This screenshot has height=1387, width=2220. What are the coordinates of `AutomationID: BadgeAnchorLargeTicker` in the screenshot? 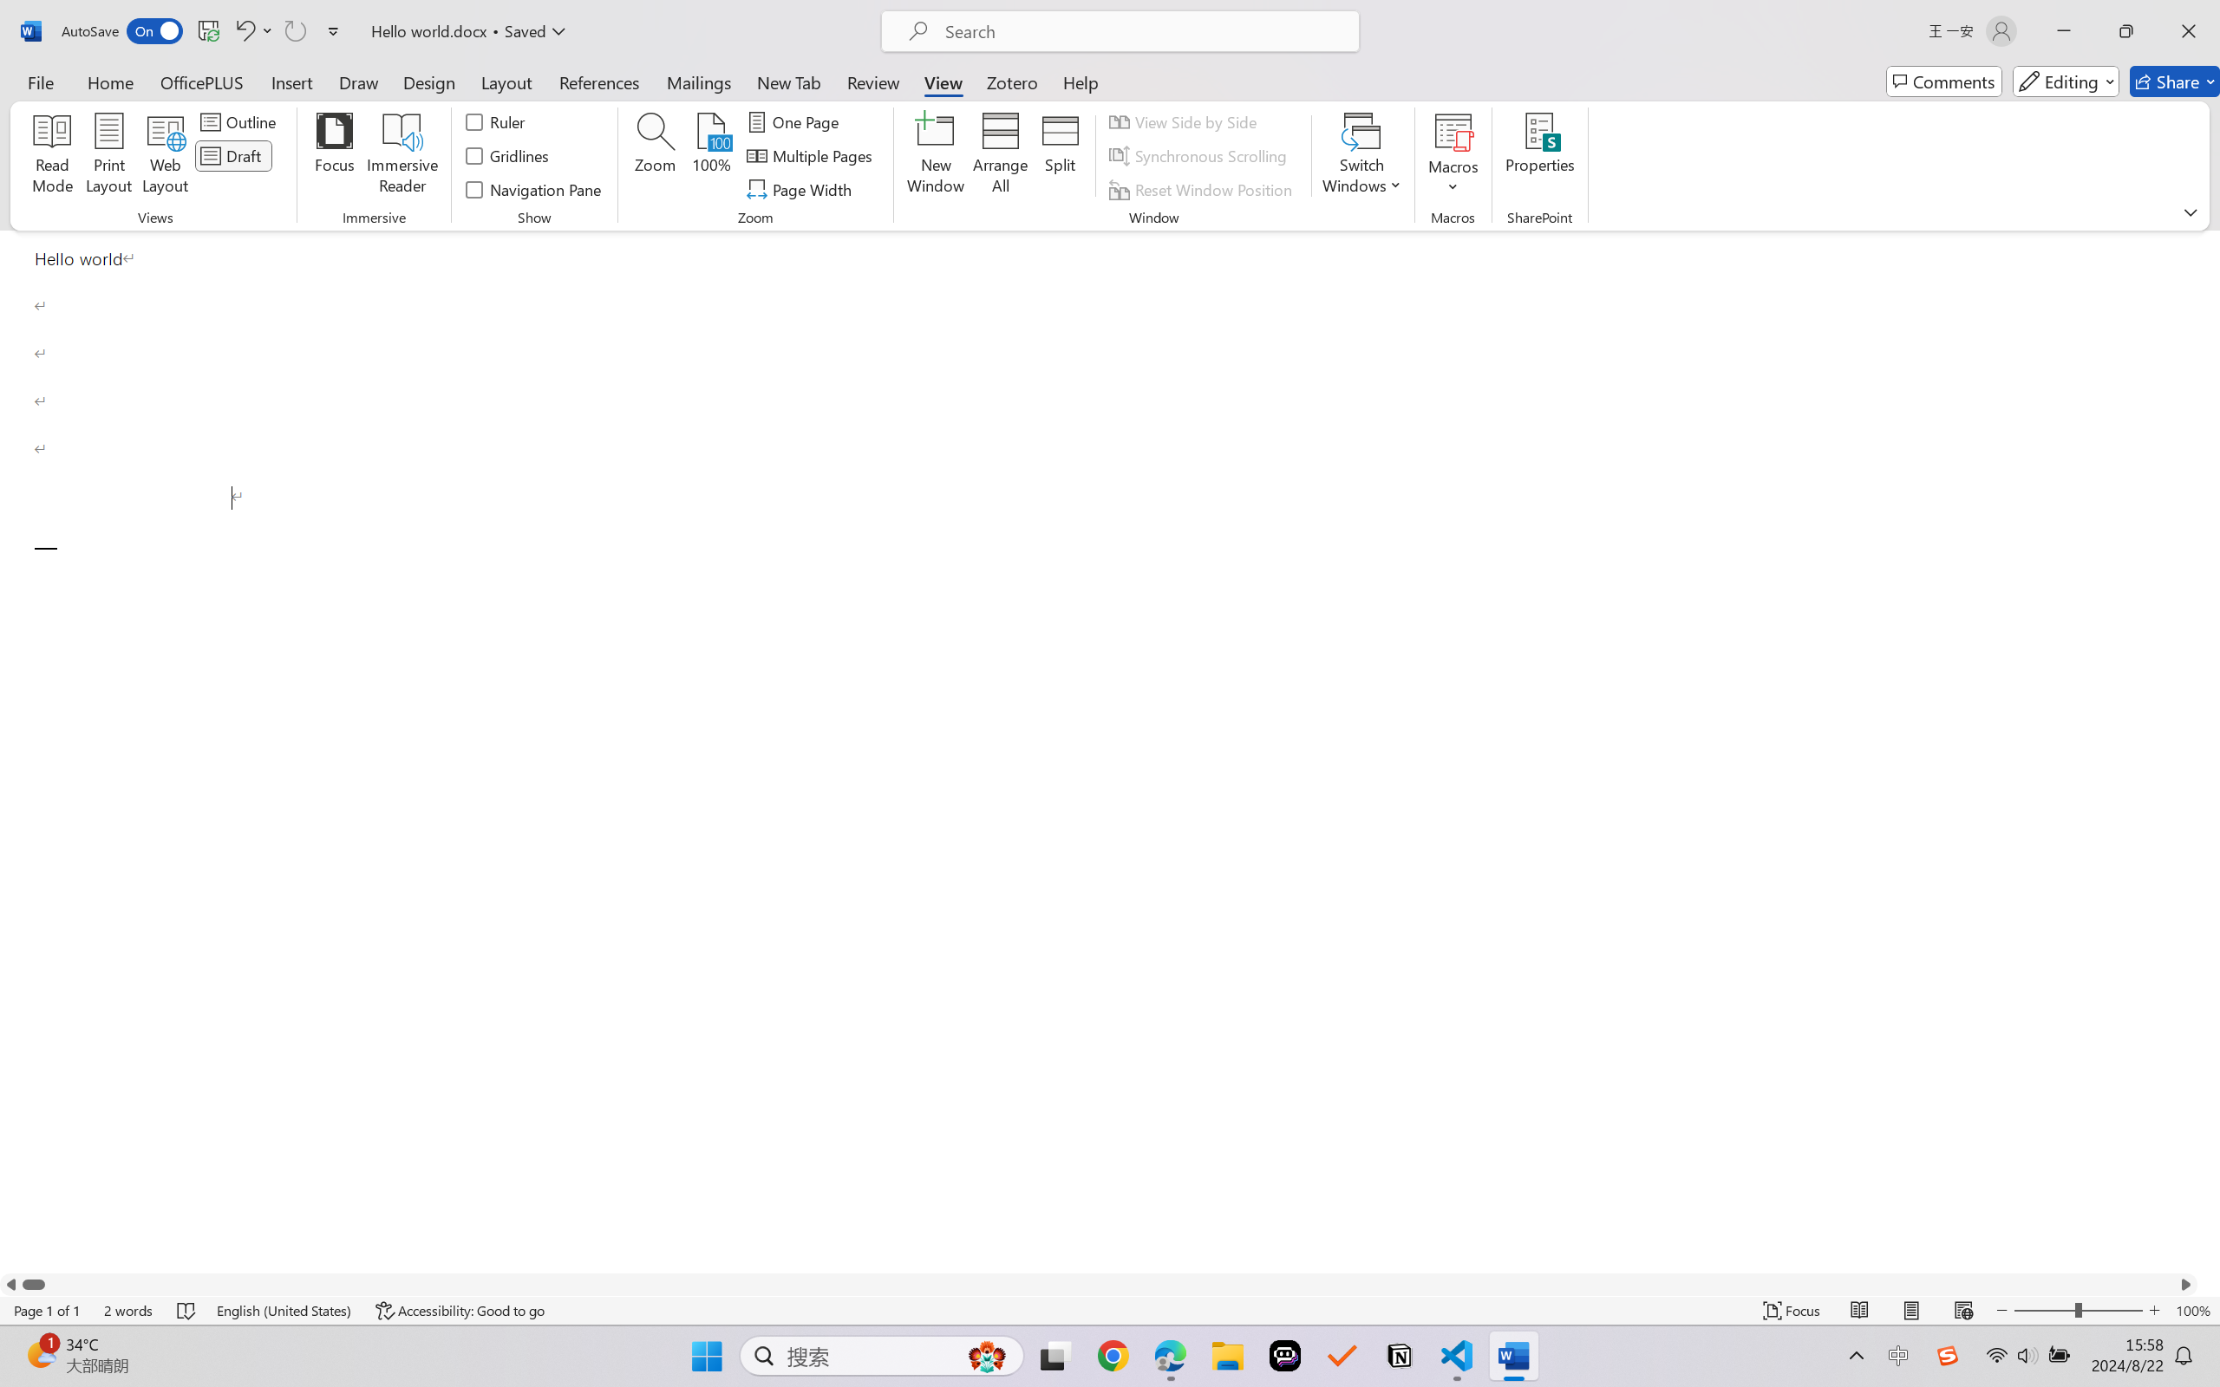 It's located at (40, 1354).